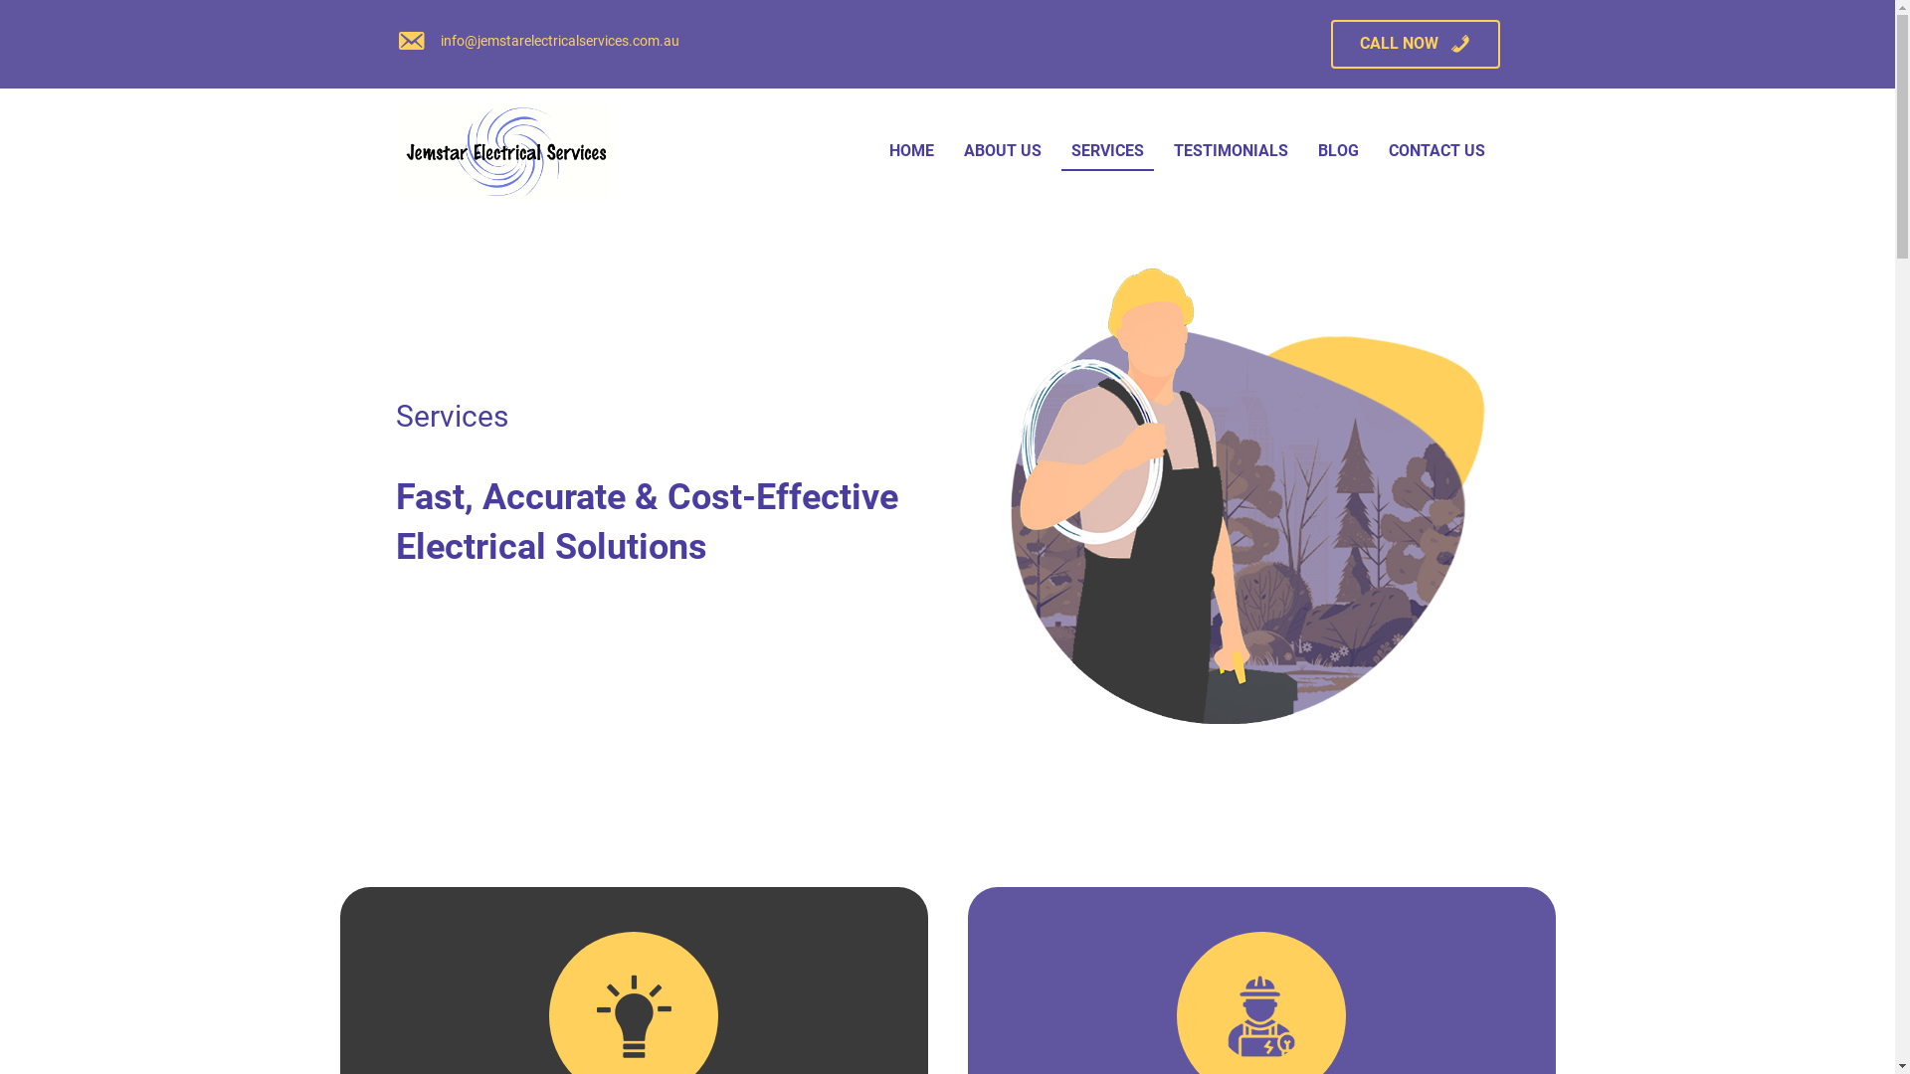 This screenshot has height=1074, width=1910. What do you see at coordinates (911, 152) in the screenshot?
I see `HOME` at bounding box center [911, 152].